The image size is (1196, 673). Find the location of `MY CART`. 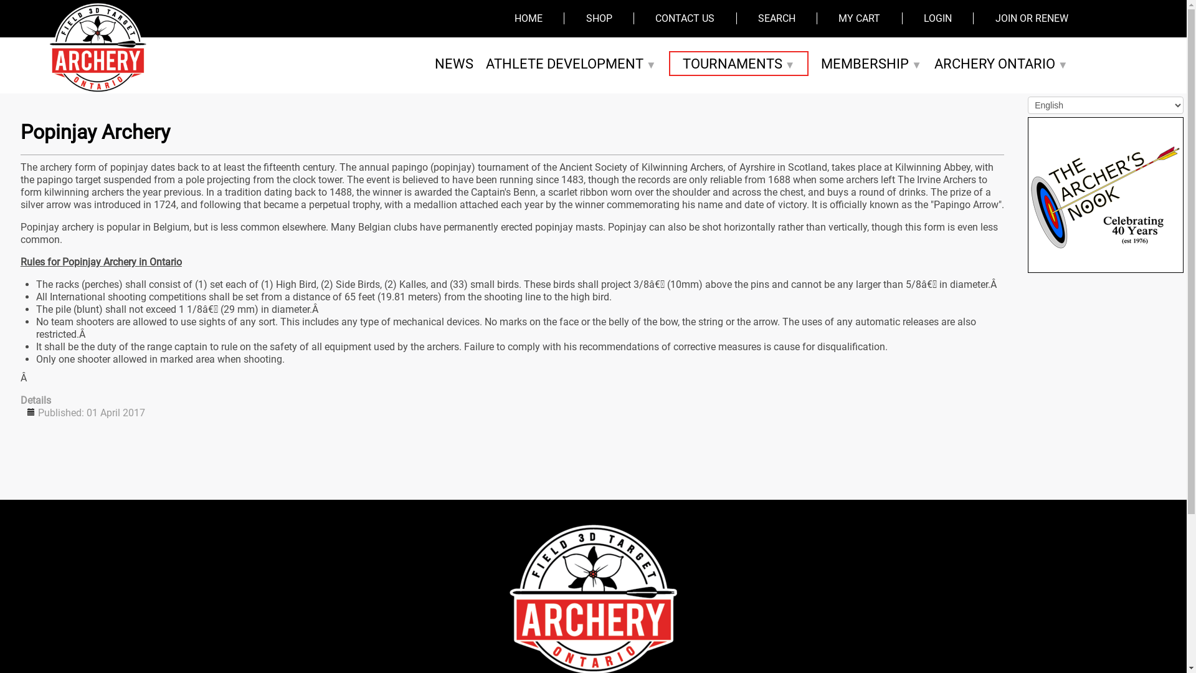

MY CART is located at coordinates (860, 19).